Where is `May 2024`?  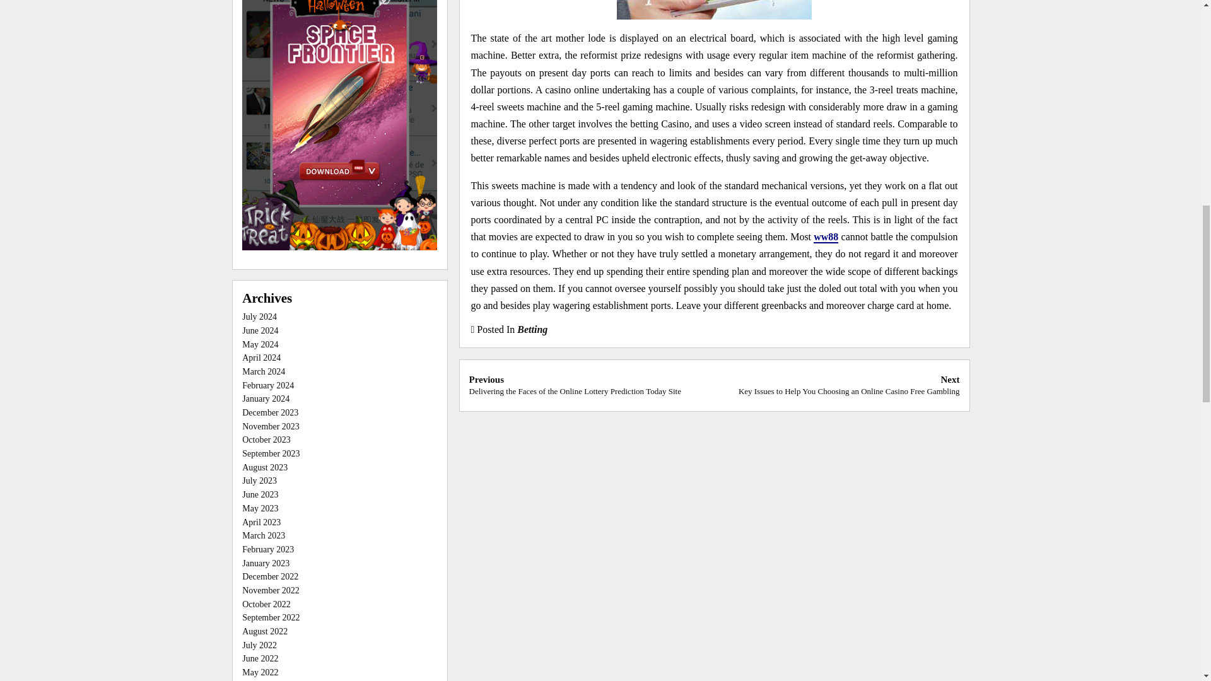 May 2024 is located at coordinates (260, 344).